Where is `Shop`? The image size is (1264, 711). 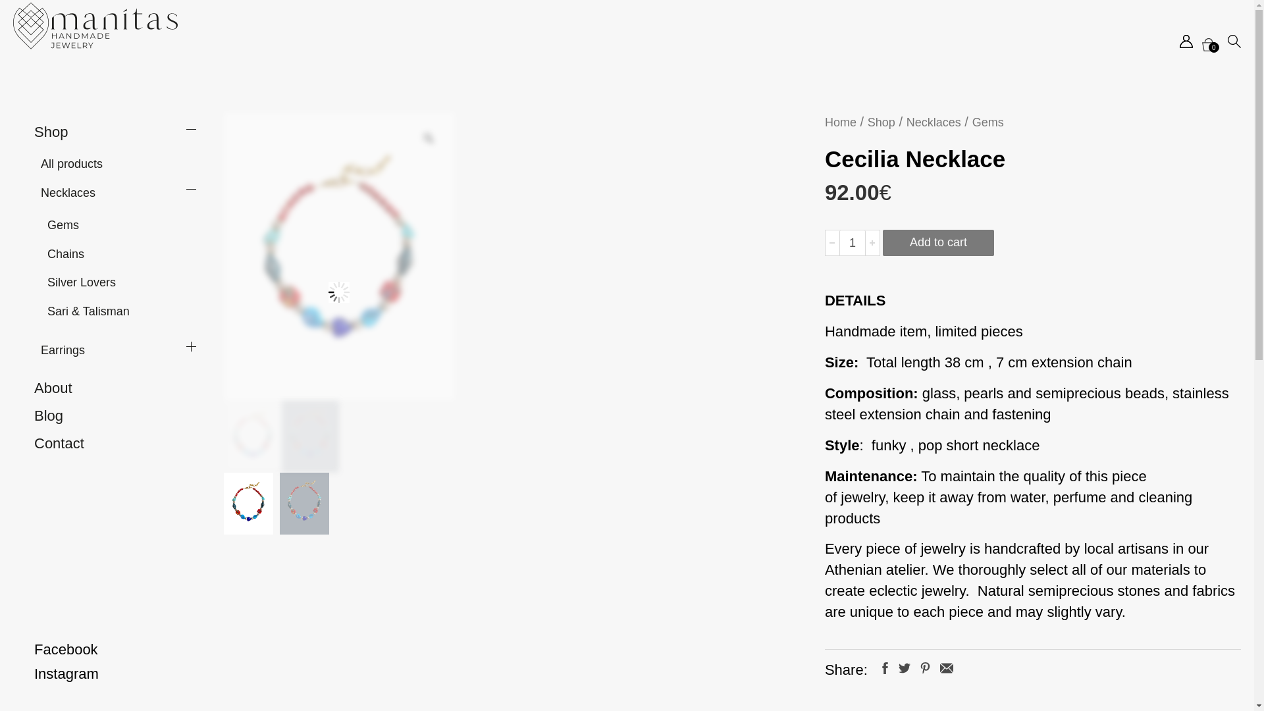
Shop is located at coordinates (881, 122).